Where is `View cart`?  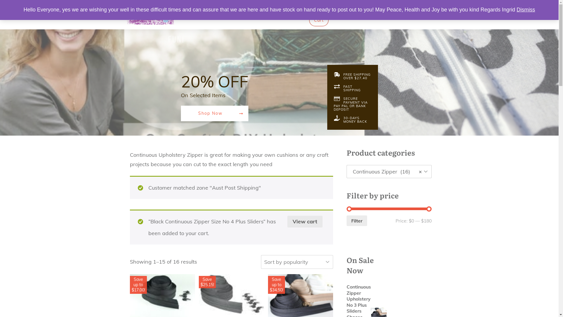 View cart is located at coordinates (305, 222).